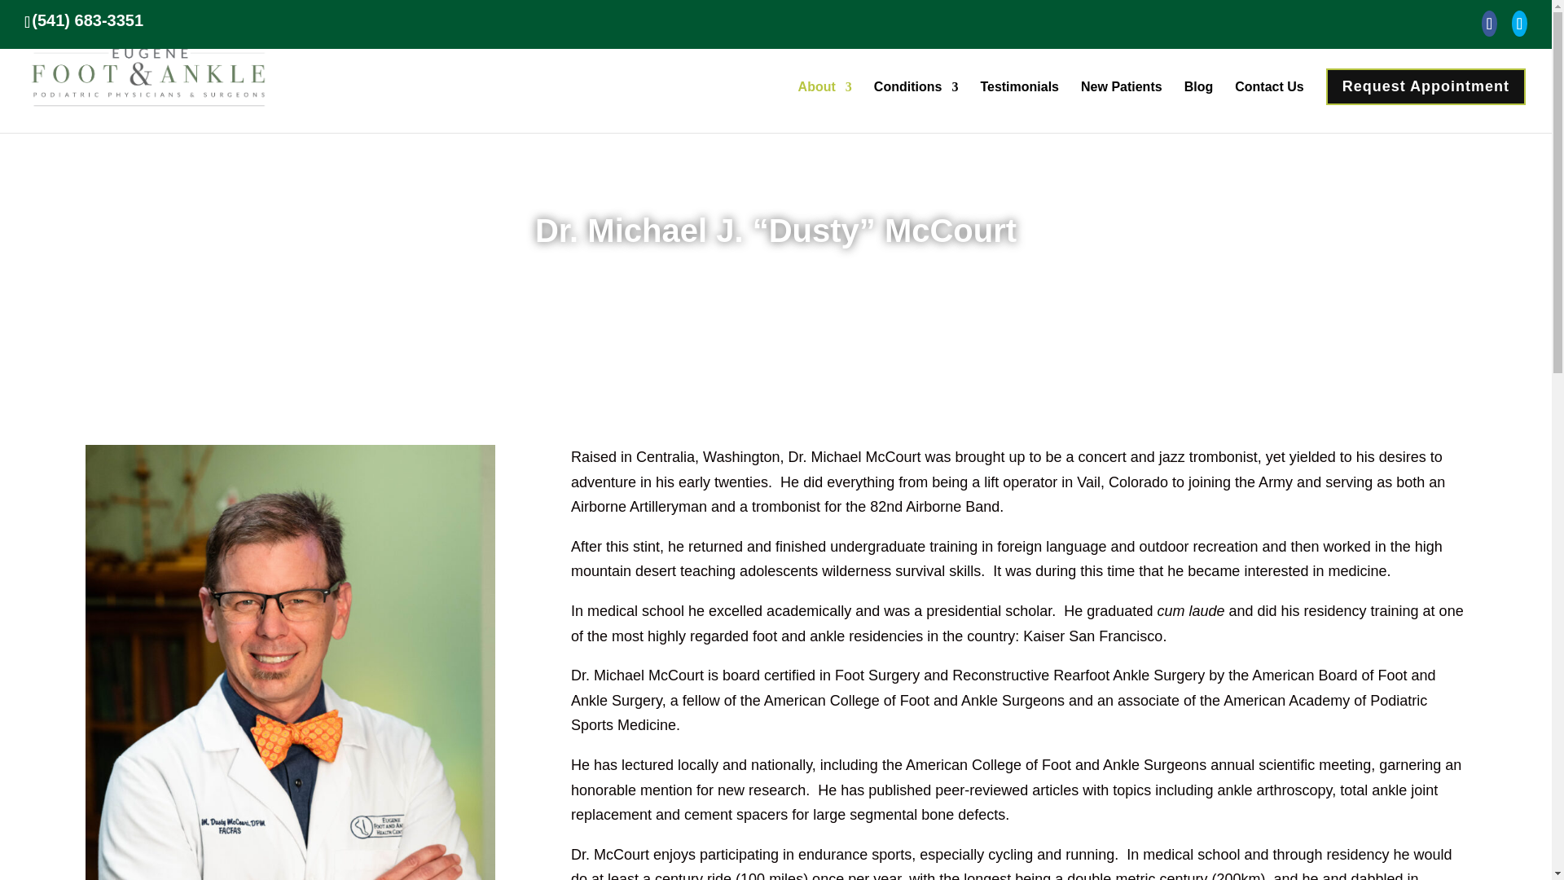  Describe the element at coordinates (1426, 92) in the screenshot. I see `Request Appointment` at that location.